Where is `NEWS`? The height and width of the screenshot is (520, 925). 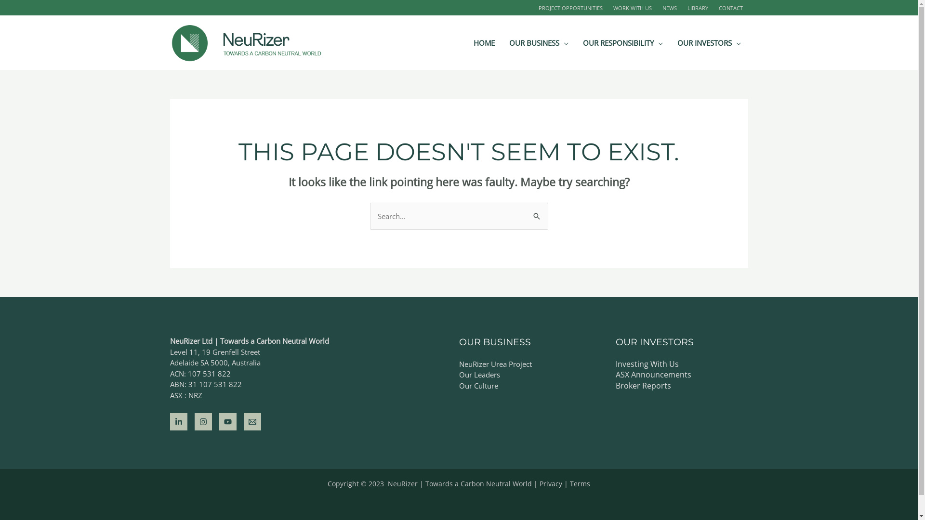
NEWS is located at coordinates (670, 8).